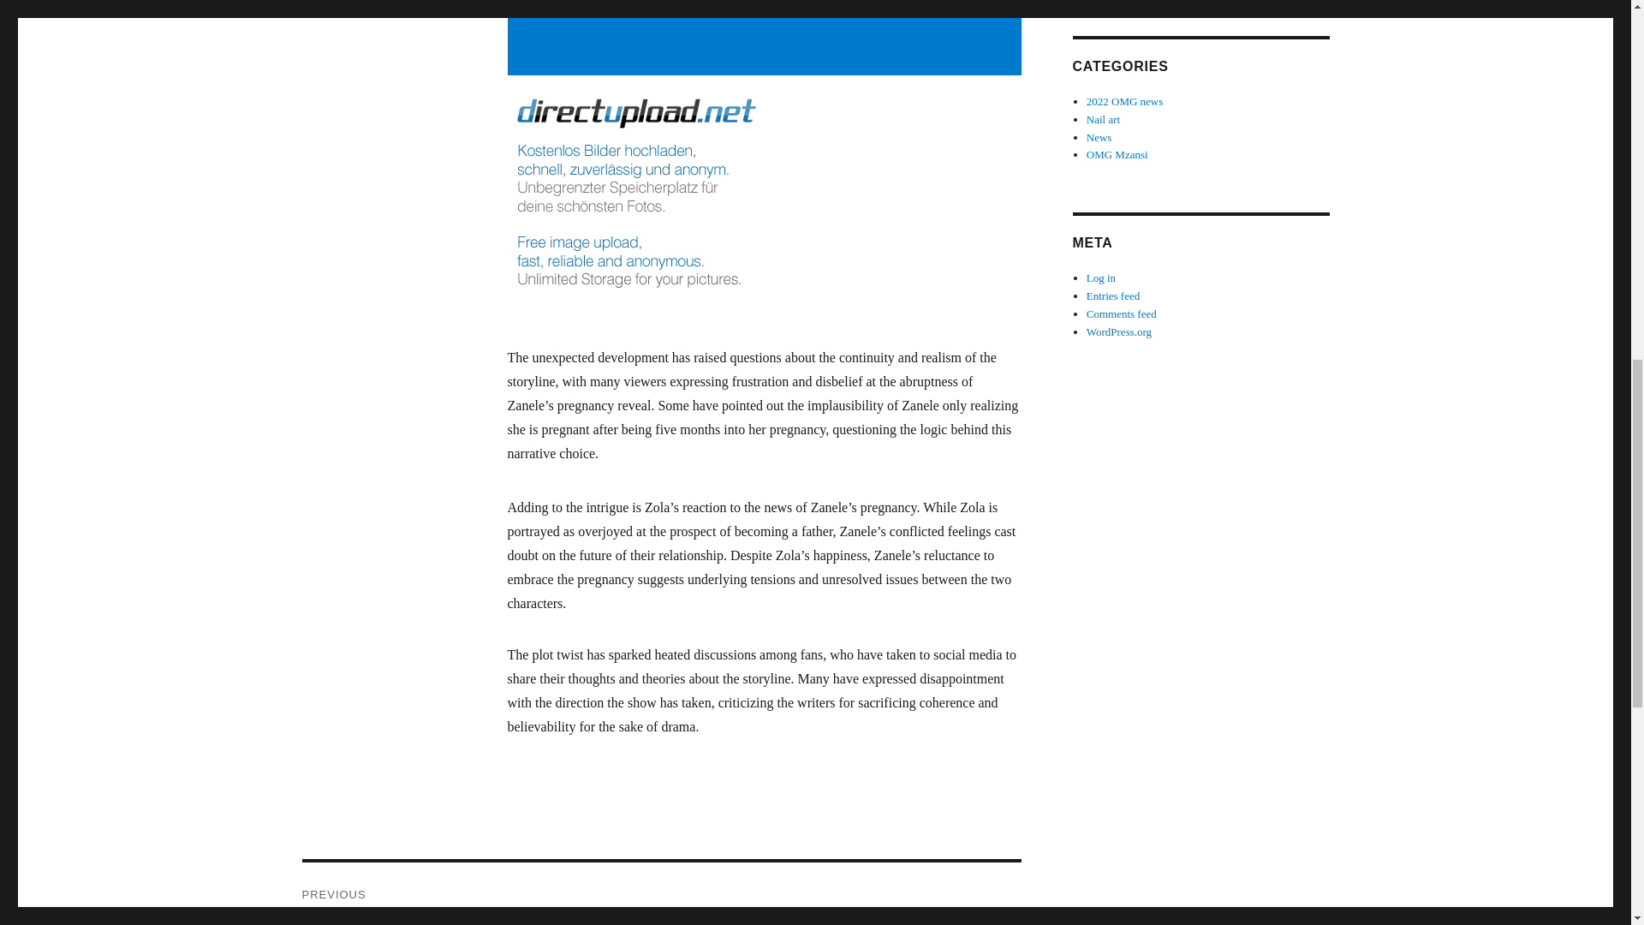  Describe the element at coordinates (767, 38) in the screenshot. I see `Advertisement` at that location.